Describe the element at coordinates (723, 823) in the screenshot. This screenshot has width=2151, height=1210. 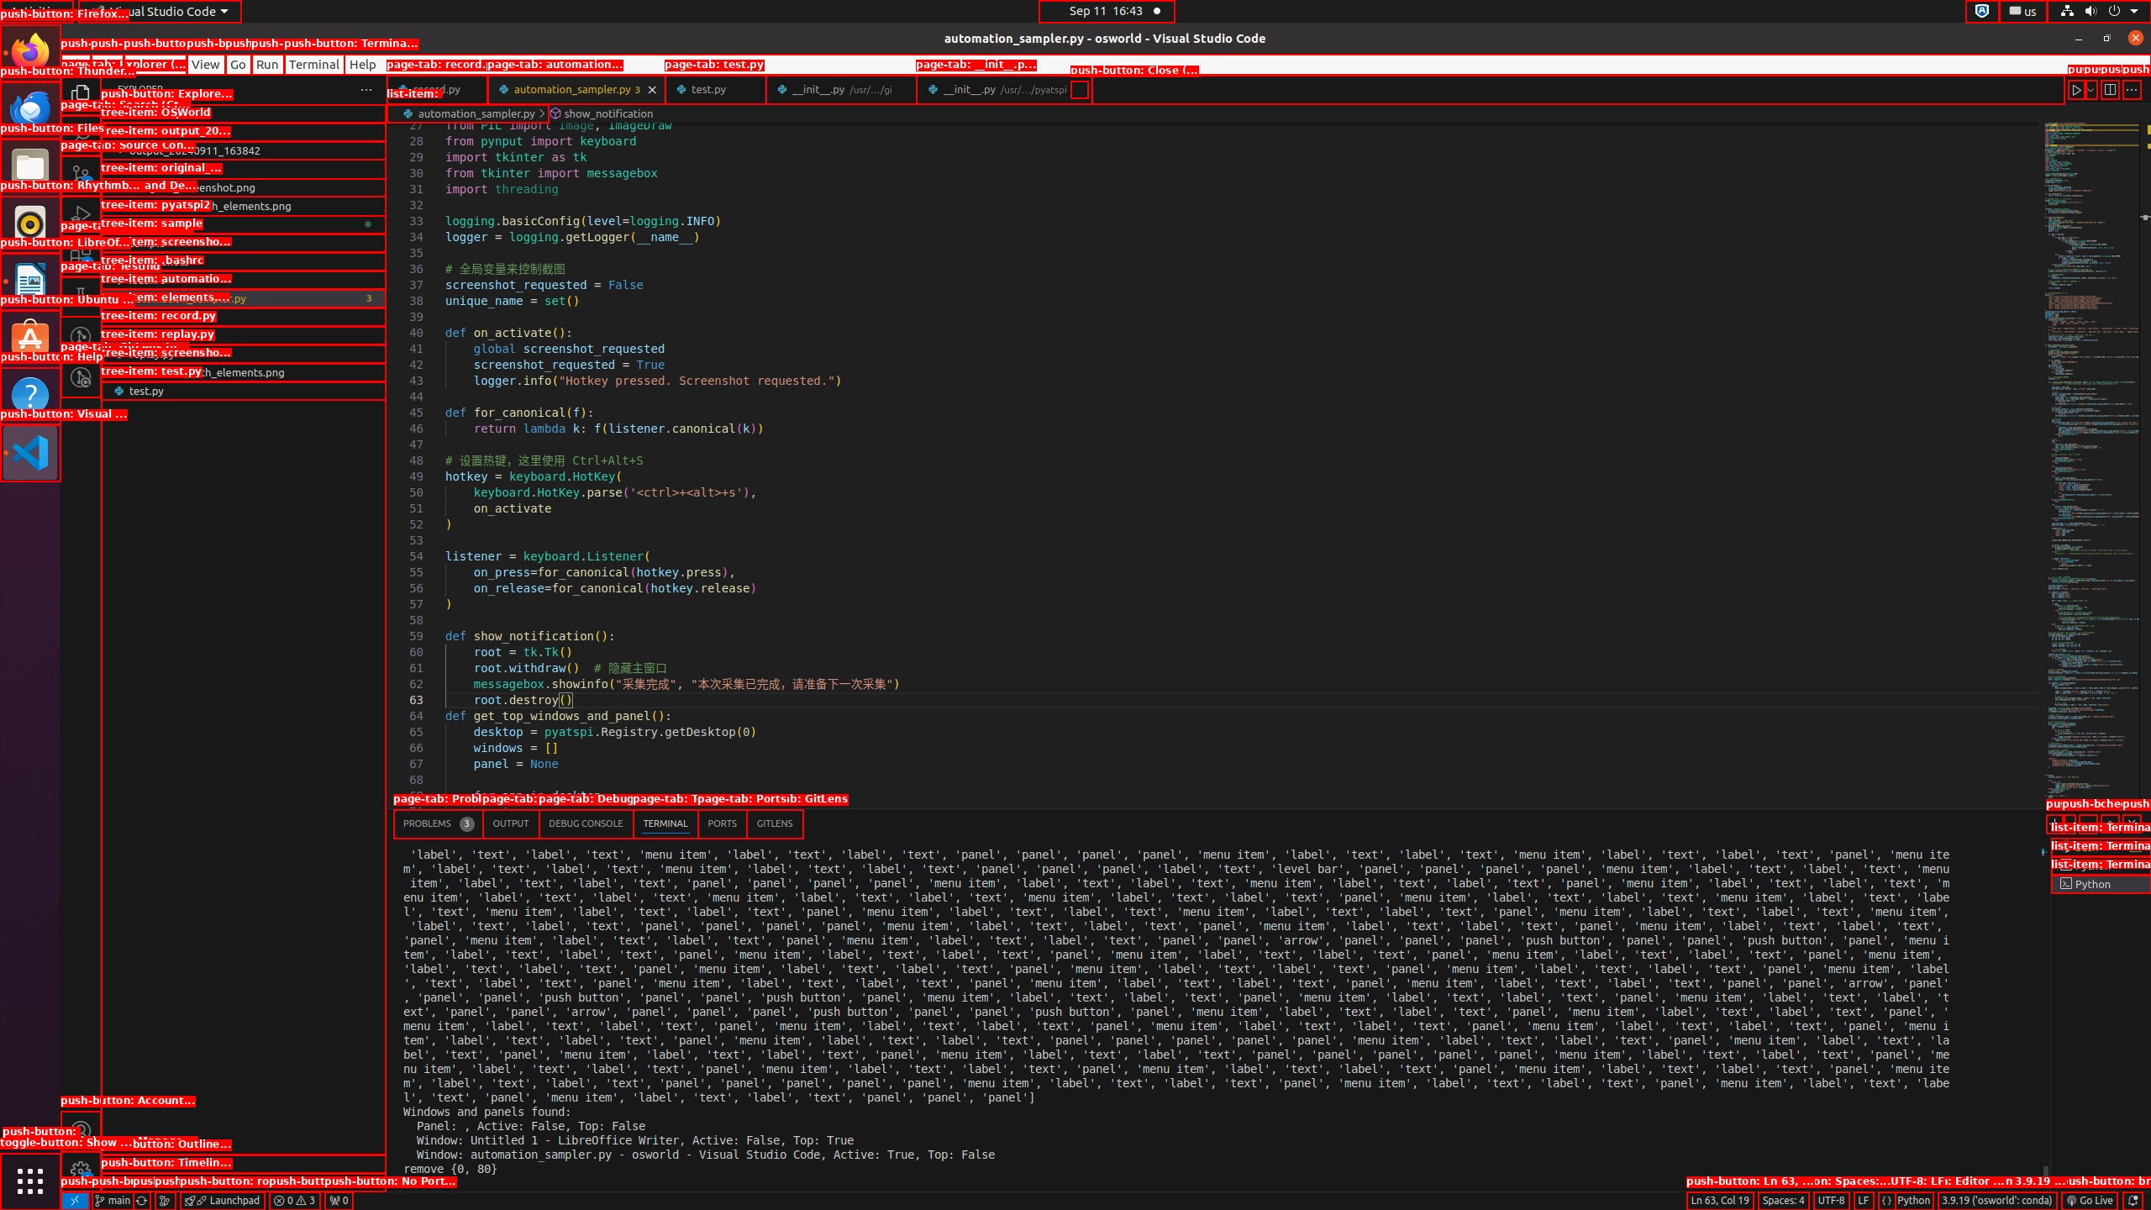
I see `Ports` at that location.